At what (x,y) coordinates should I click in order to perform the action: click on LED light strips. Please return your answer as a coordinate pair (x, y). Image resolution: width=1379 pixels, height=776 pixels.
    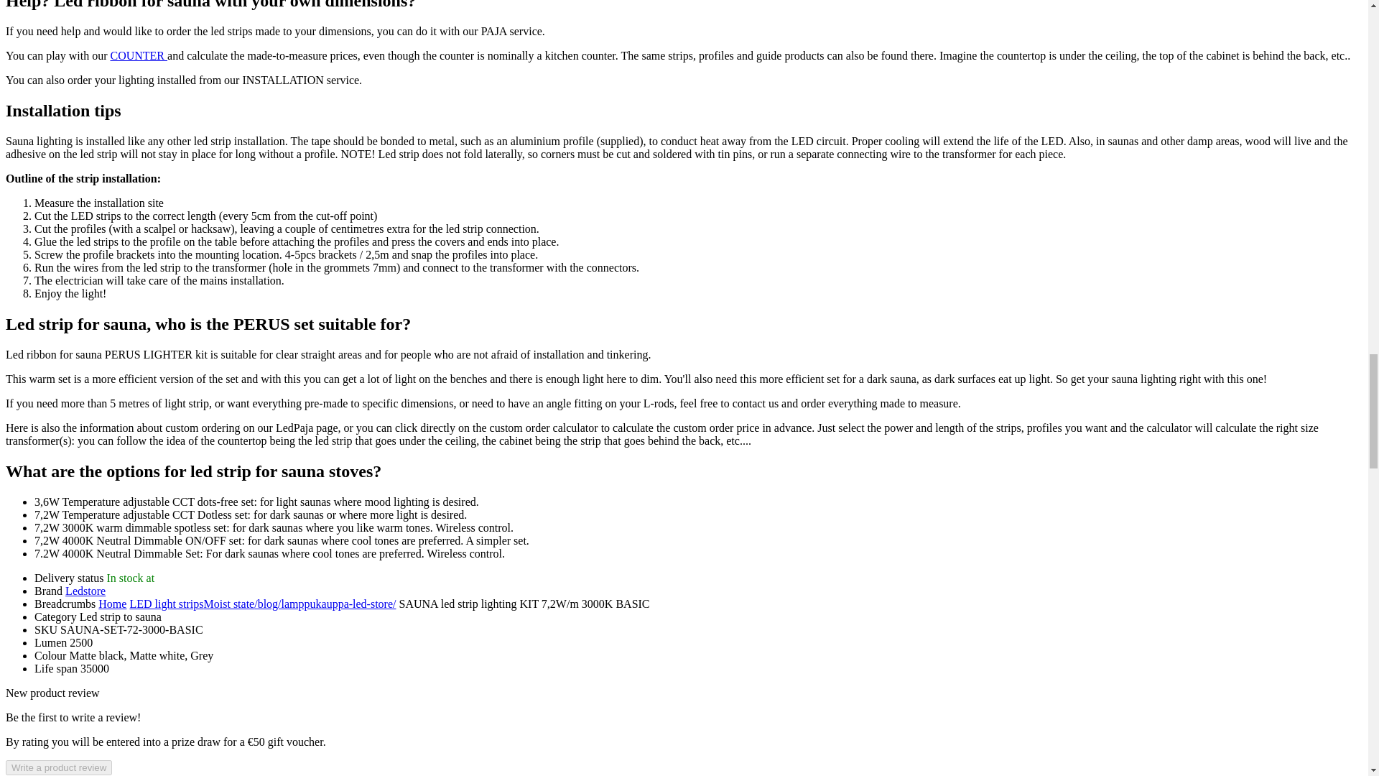
    Looking at the image, I should click on (166, 604).